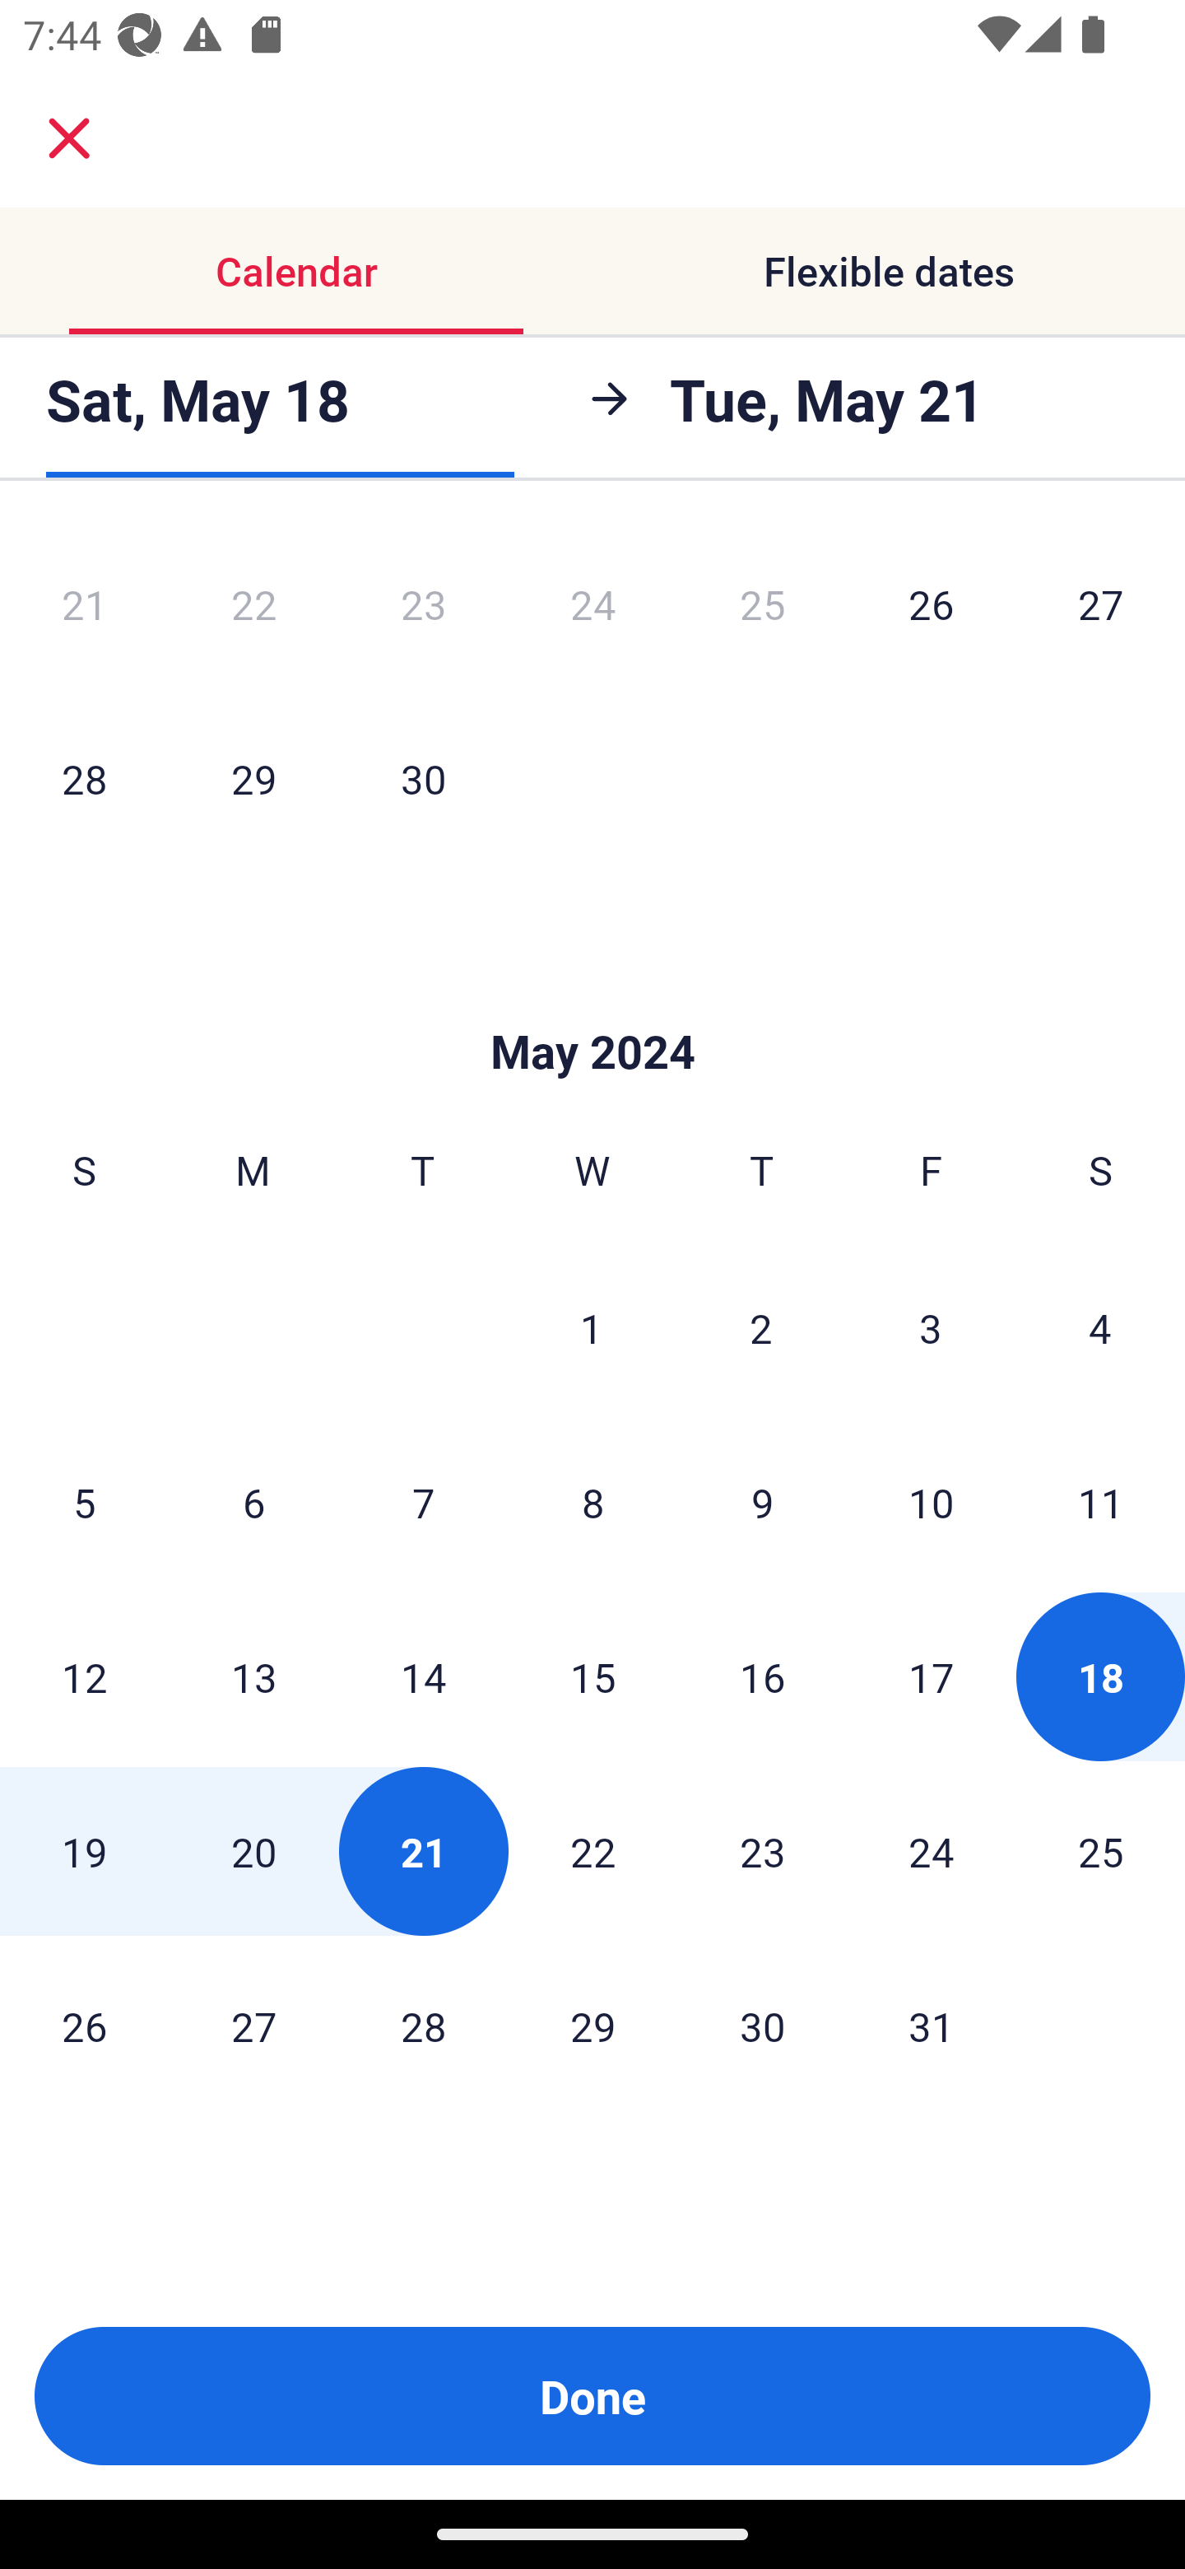 This screenshot has height=2569, width=1185. I want to click on 16 Thursday, May 16, 2024, so click(762, 1677).